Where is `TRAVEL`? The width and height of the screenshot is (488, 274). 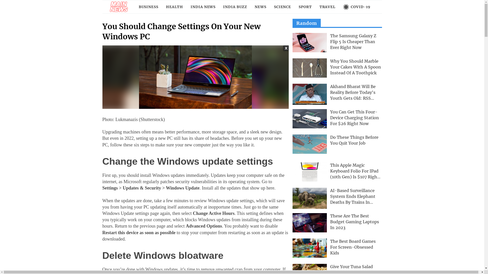 TRAVEL is located at coordinates (327, 7).